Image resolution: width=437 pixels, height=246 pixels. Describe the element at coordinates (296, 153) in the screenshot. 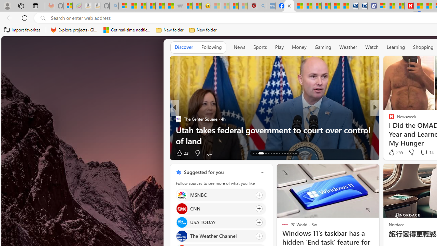

I see `AutomationID: tab-92` at that location.